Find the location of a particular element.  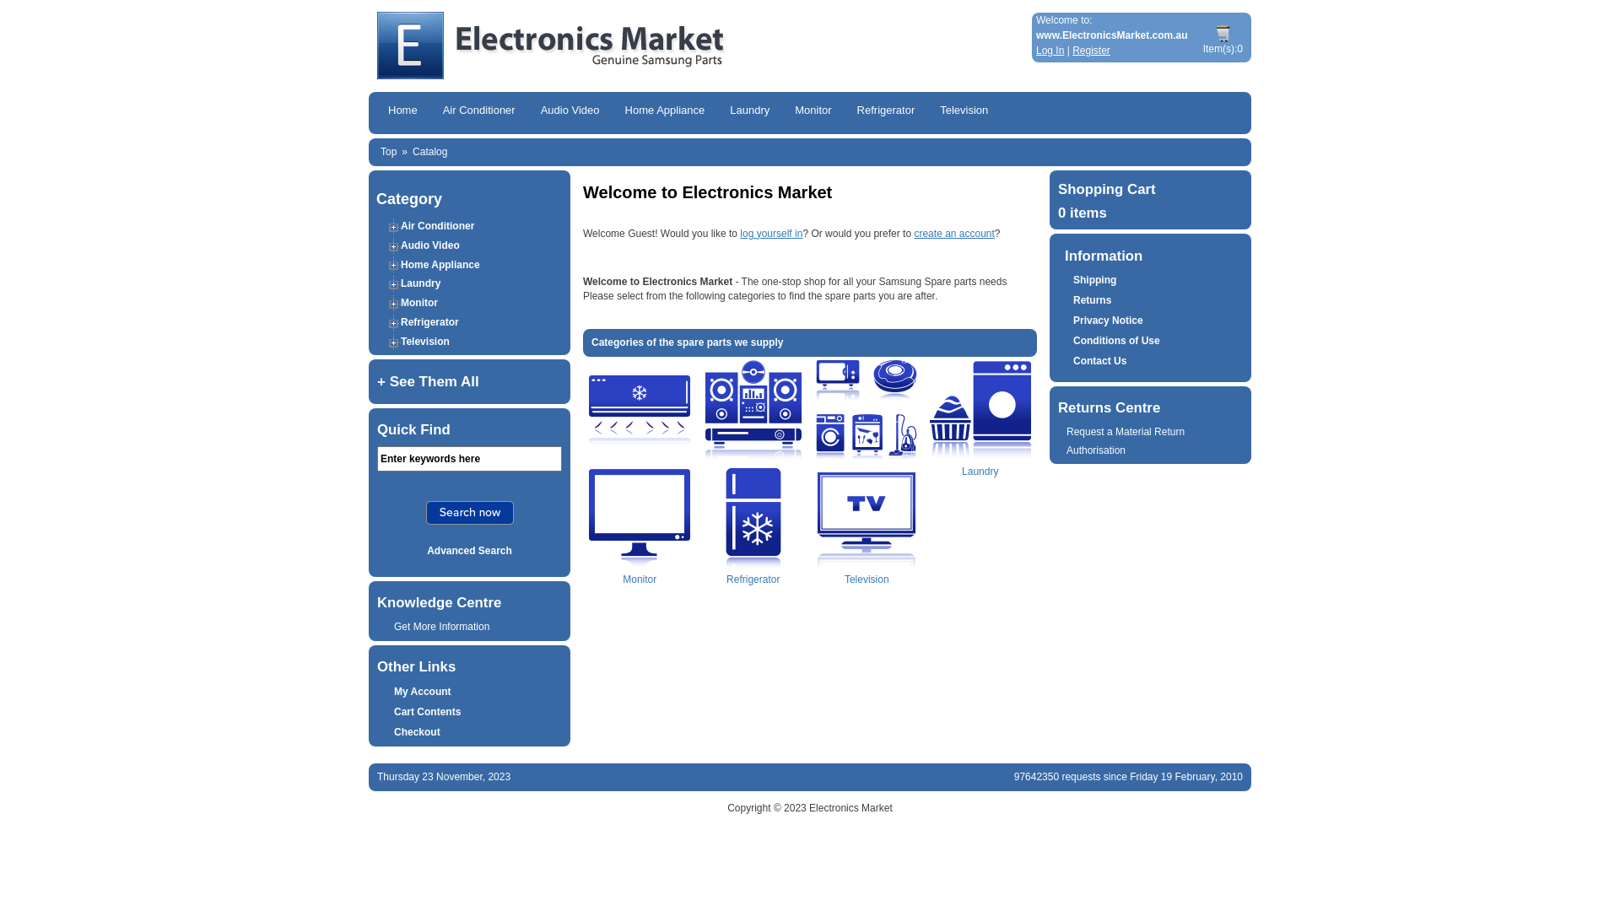

+ See Them All is located at coordinates (469, 382).